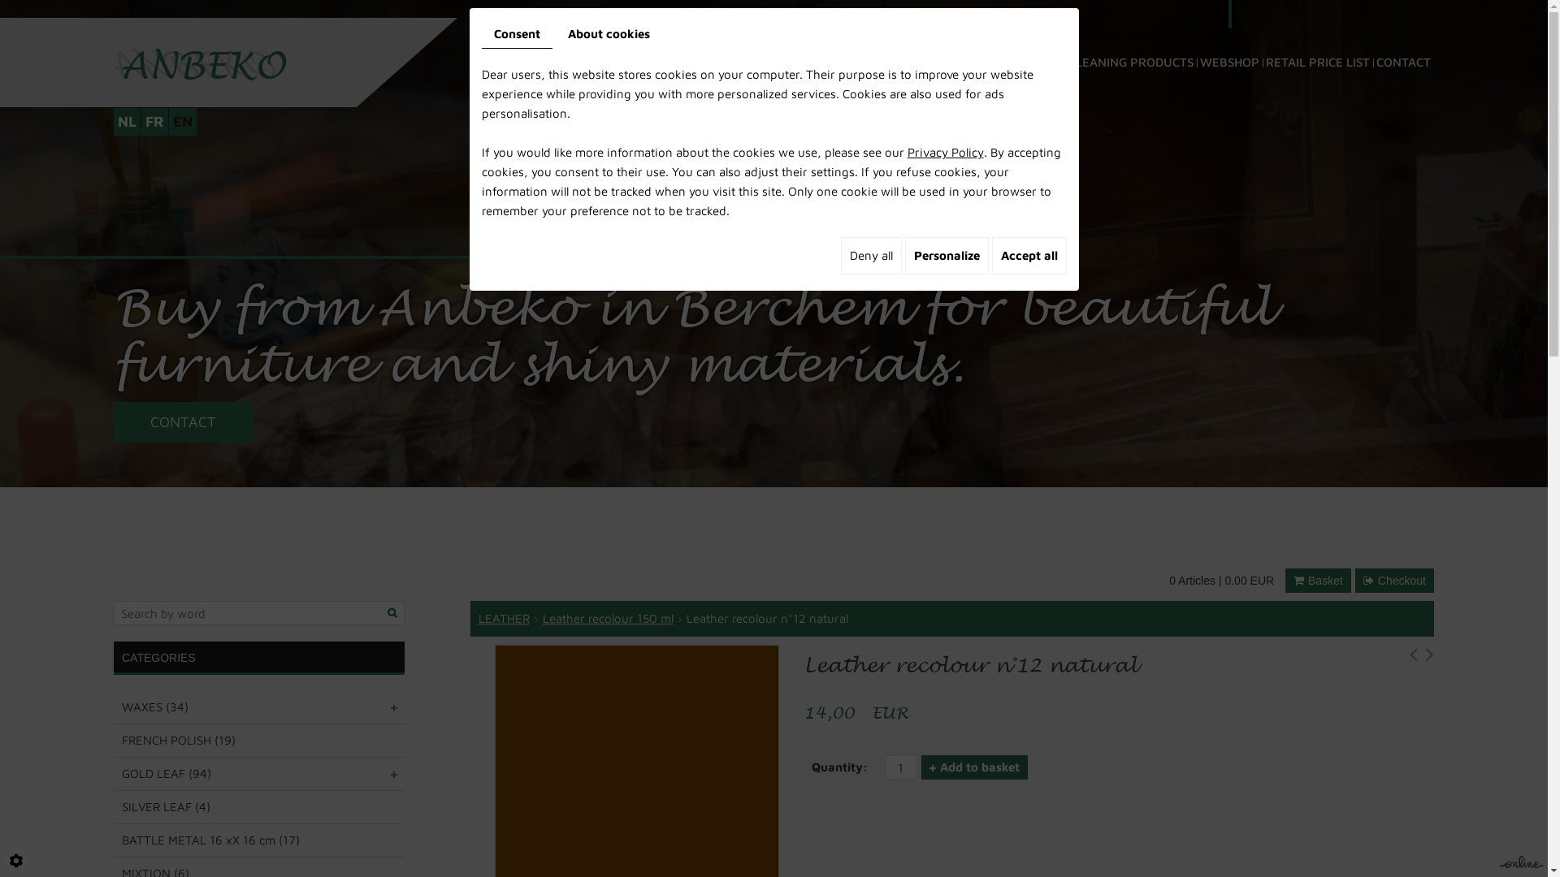 The width and height of the screenshot is (1560, 877). I want to click on Leather recolour 150 ml, so click(608, 618).